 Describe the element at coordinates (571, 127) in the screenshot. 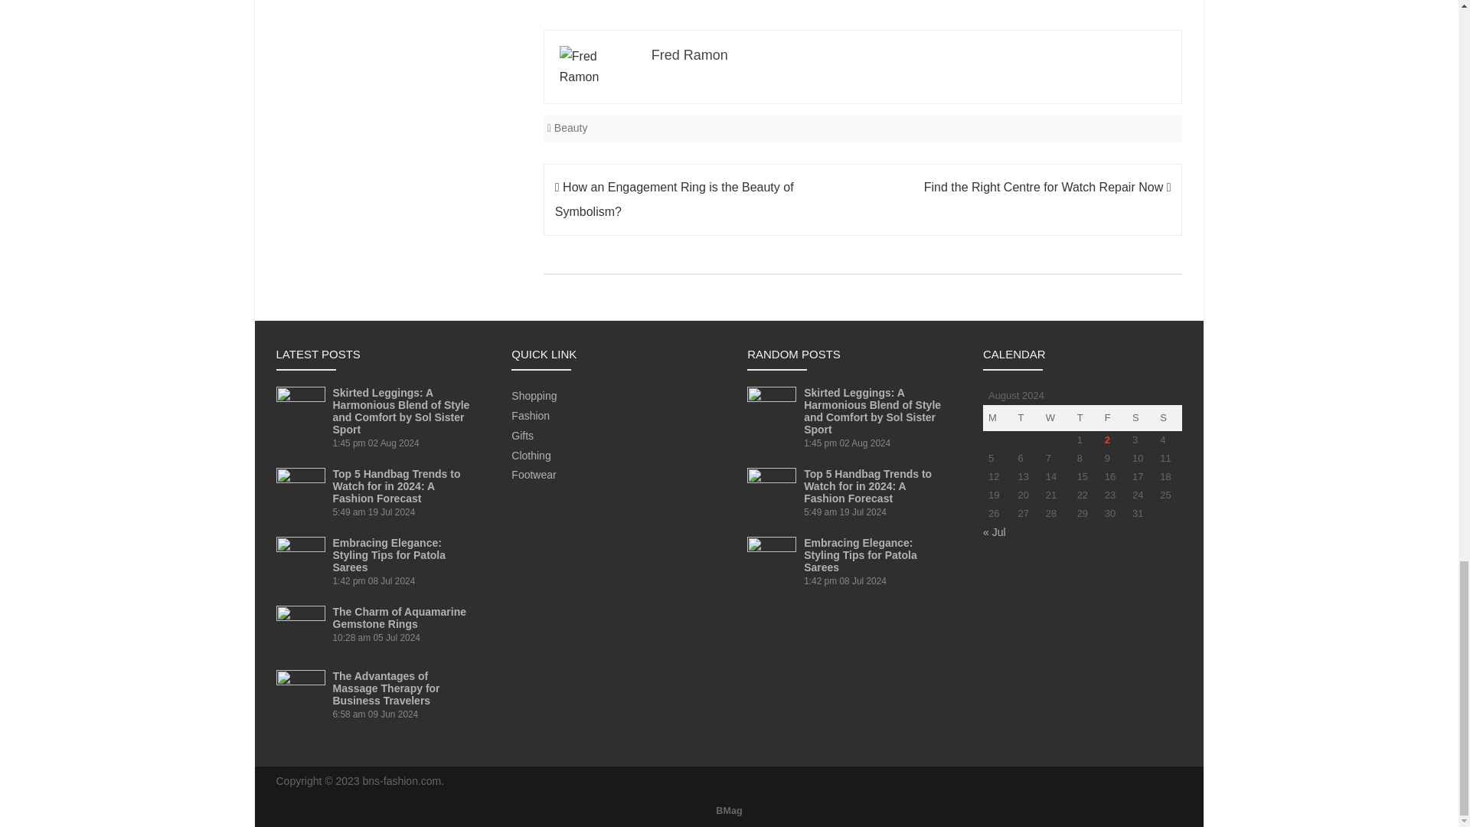

I see `Beauty` at that location.